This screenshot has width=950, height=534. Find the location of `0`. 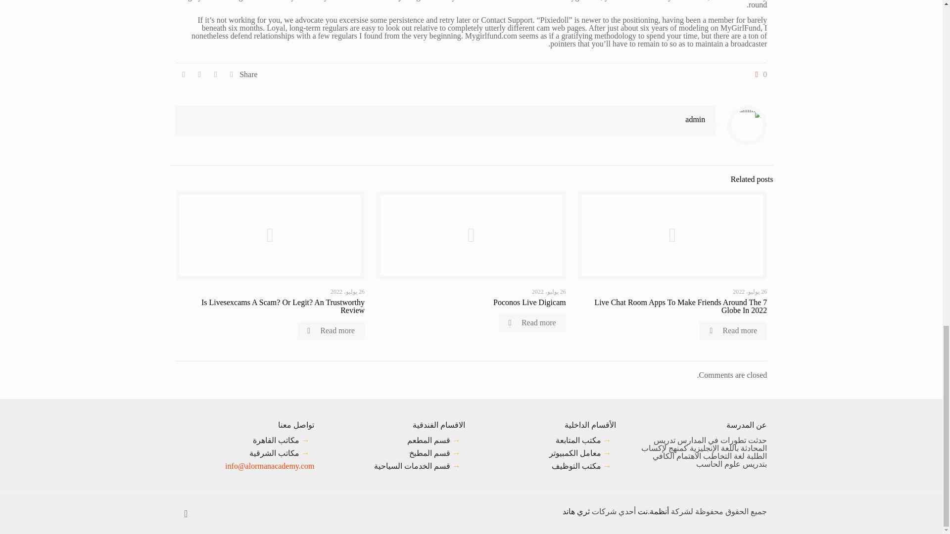

0 is located at coordinates (759, 74).